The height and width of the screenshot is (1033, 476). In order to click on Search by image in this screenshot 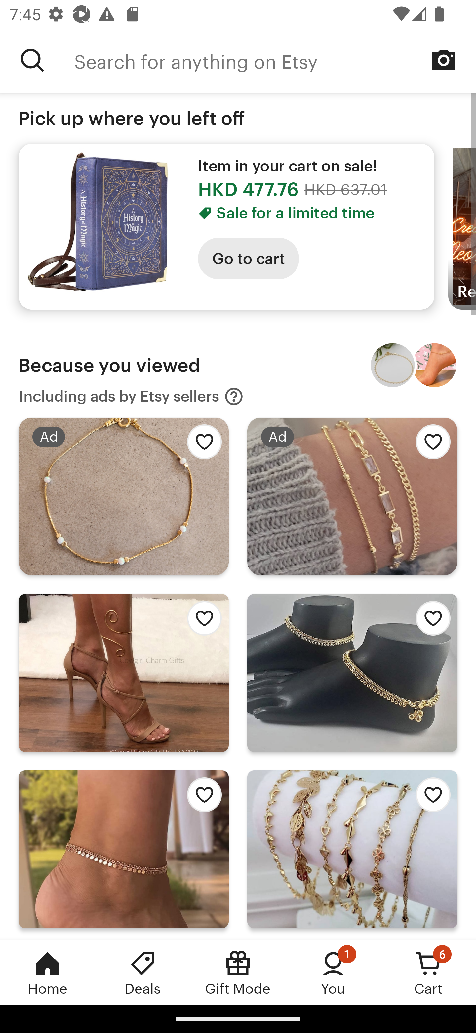, I will do `click(444, 60)`.